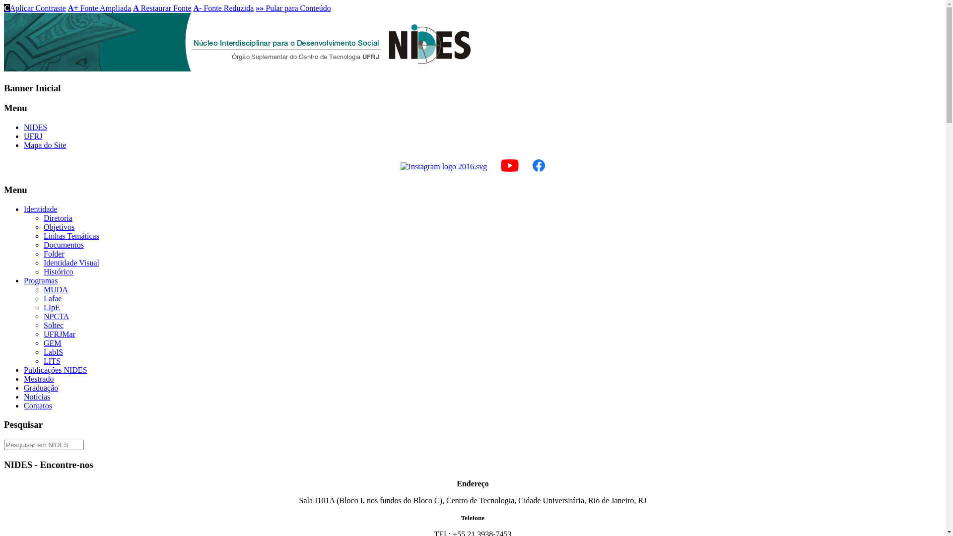 The image size is (953, 536). Describe the element at coordinates (54, 326) in the screenshot. I see `Soltec` at that location.